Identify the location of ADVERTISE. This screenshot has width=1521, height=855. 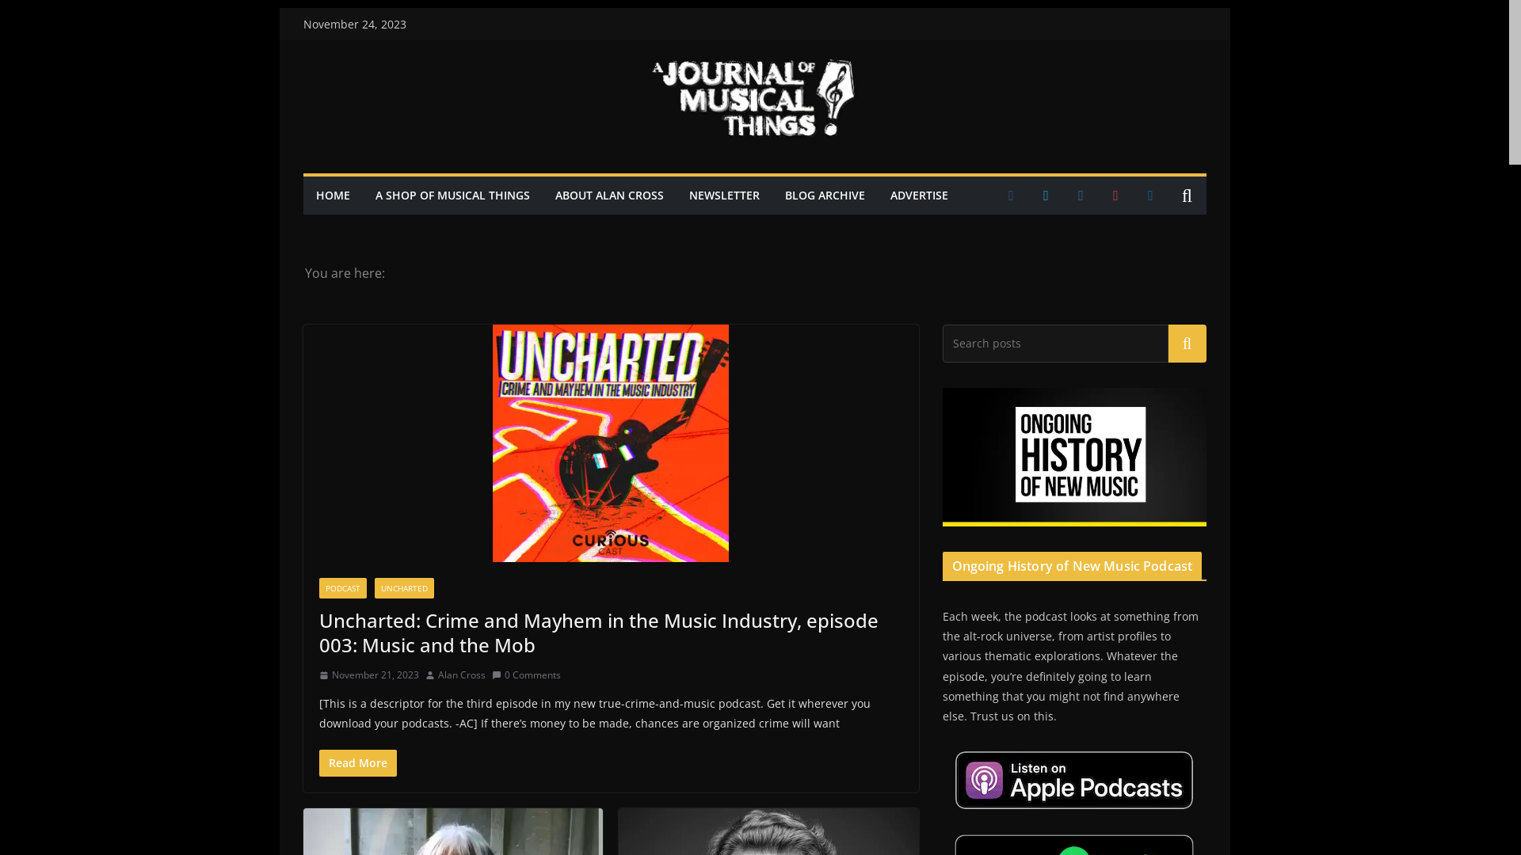
(919, 196).